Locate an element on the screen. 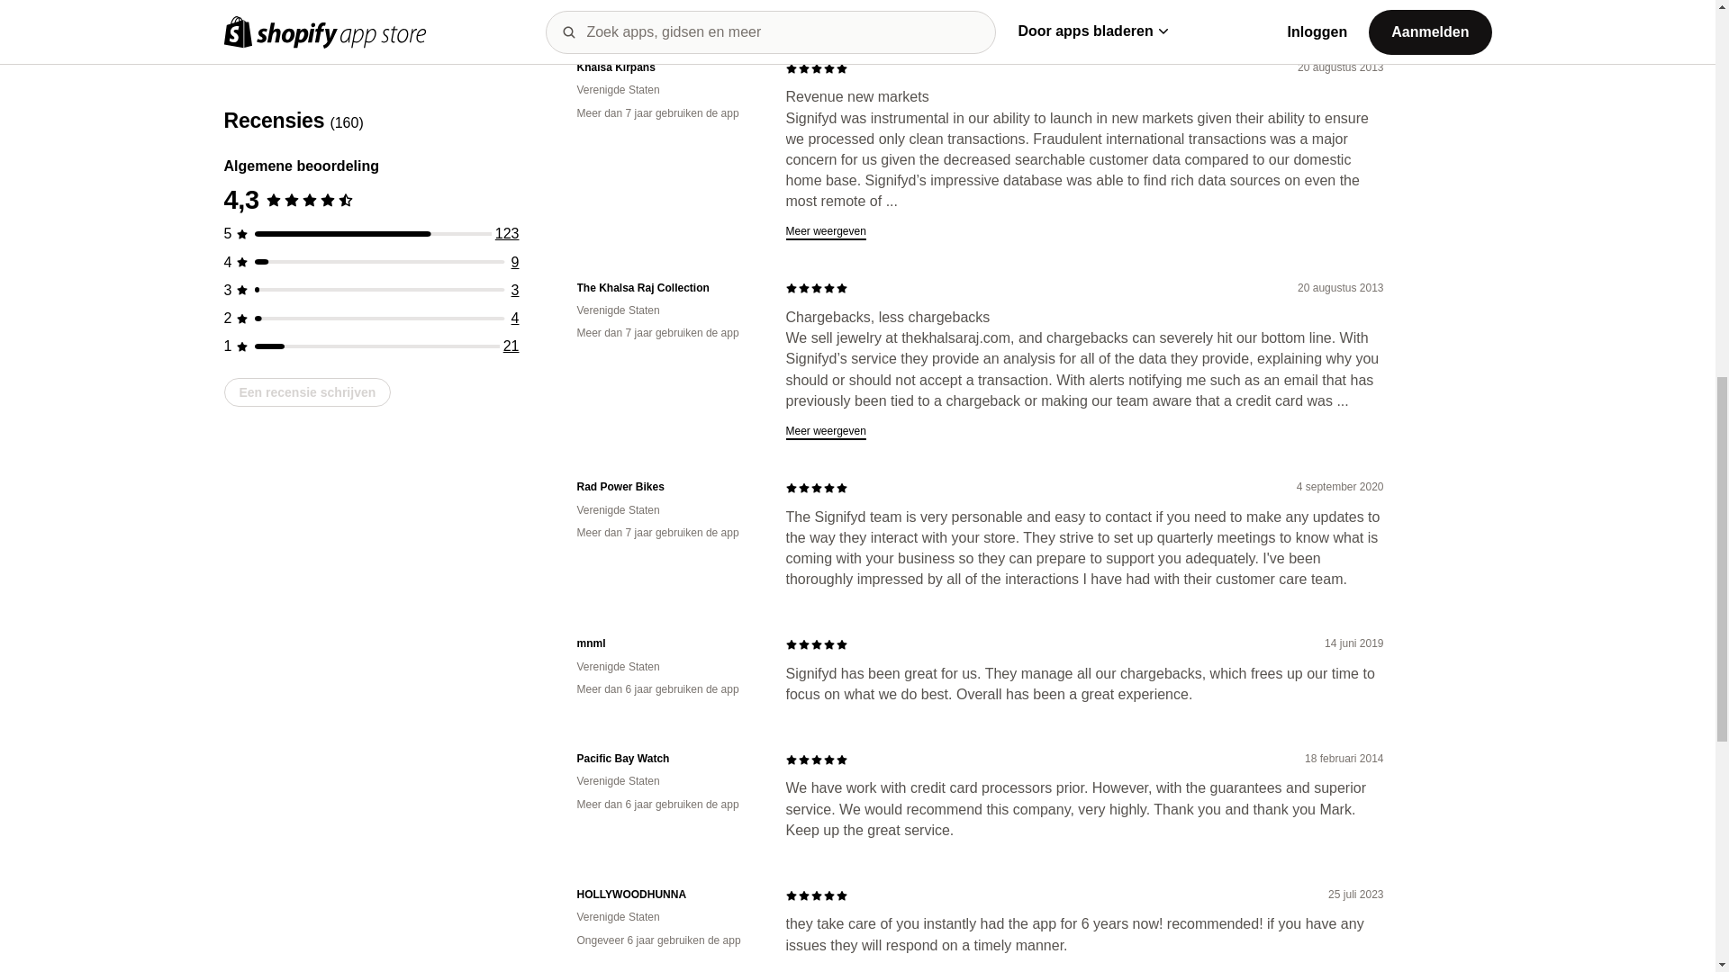 This screenshot has width=1729, height=972. Pacific Bay Watch is located at coordinates (666, 759).